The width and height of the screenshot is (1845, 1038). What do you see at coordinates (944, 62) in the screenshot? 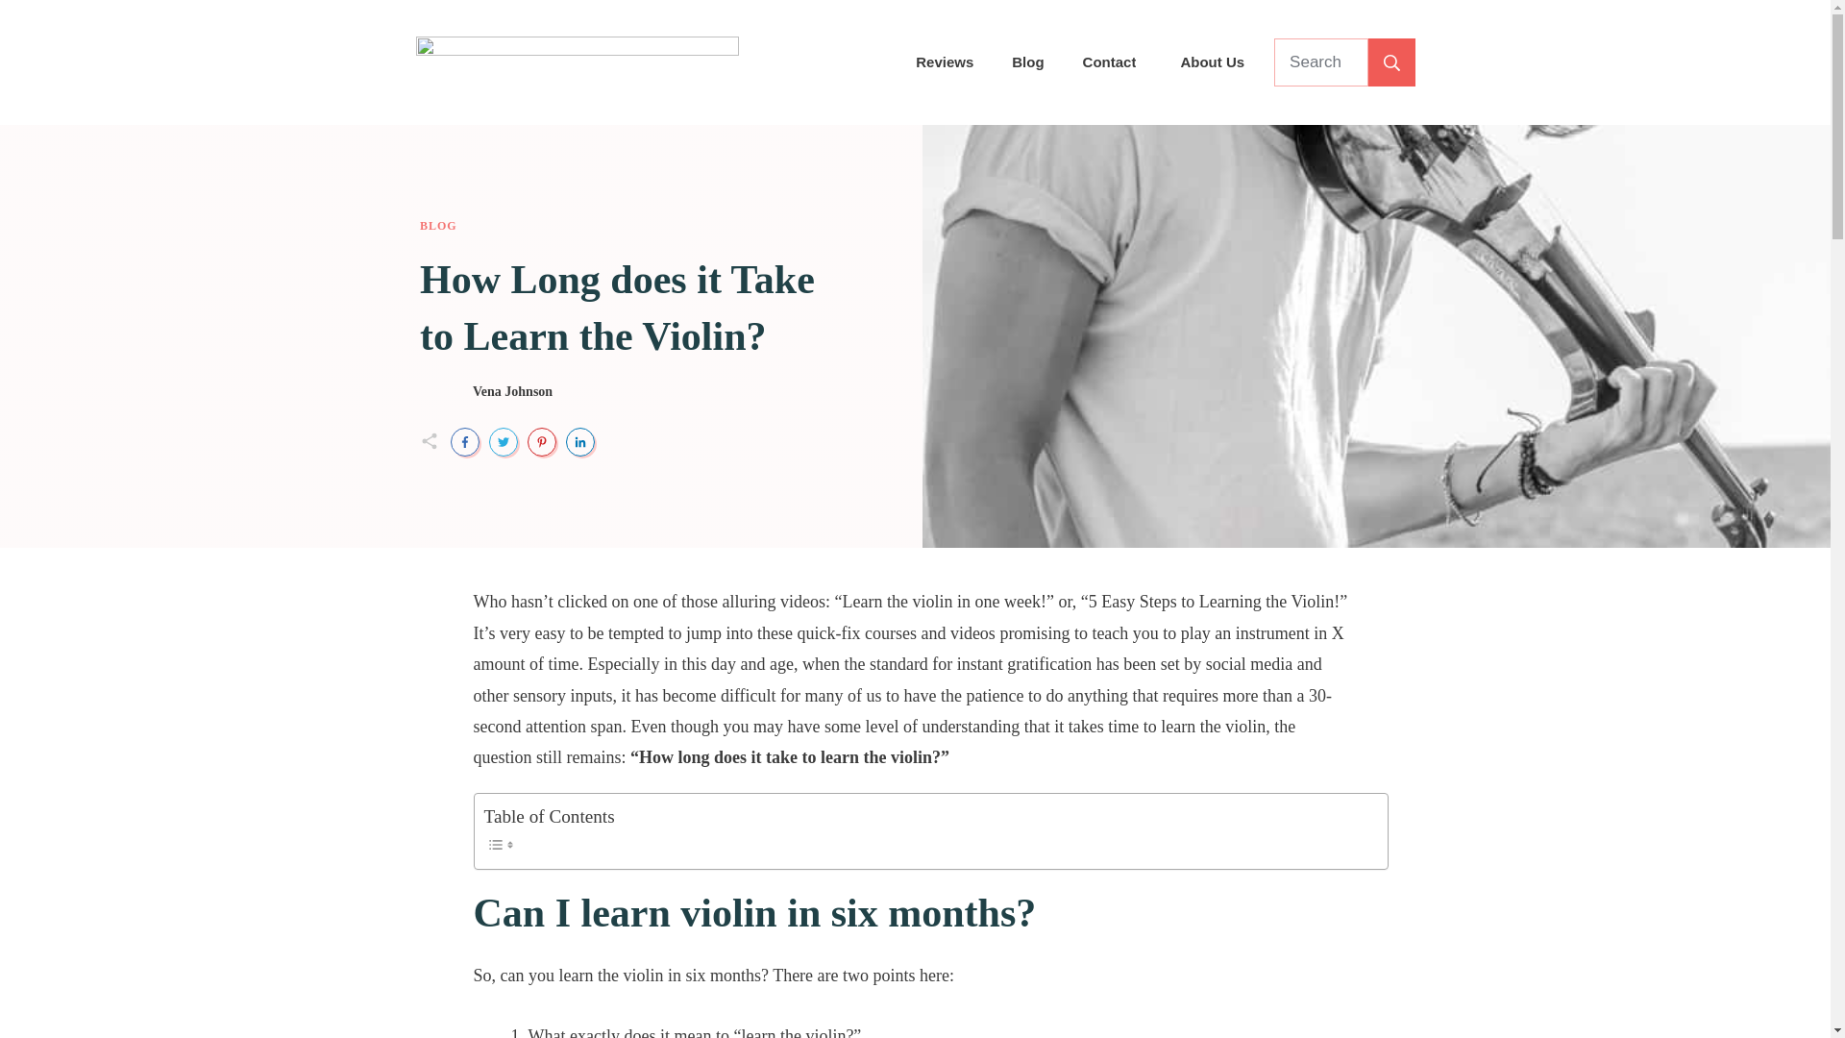
I see `Reviews` at bounding box center [944, 62].